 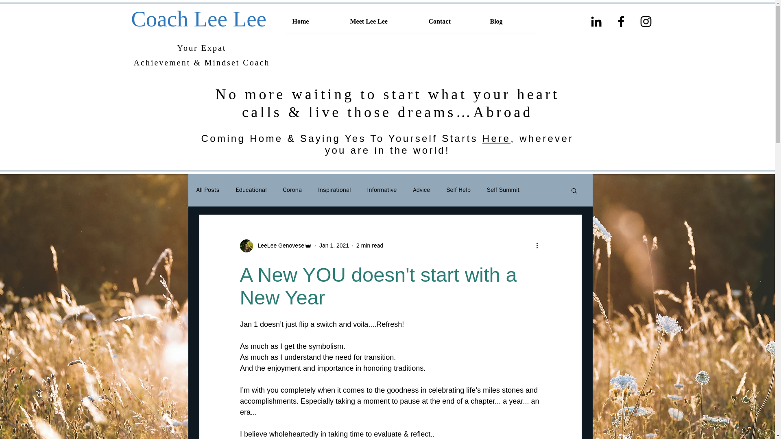 What do you see at coordinates (453, 21) in the screenshot?
I see `Contact` at bounding box center [453, 21].